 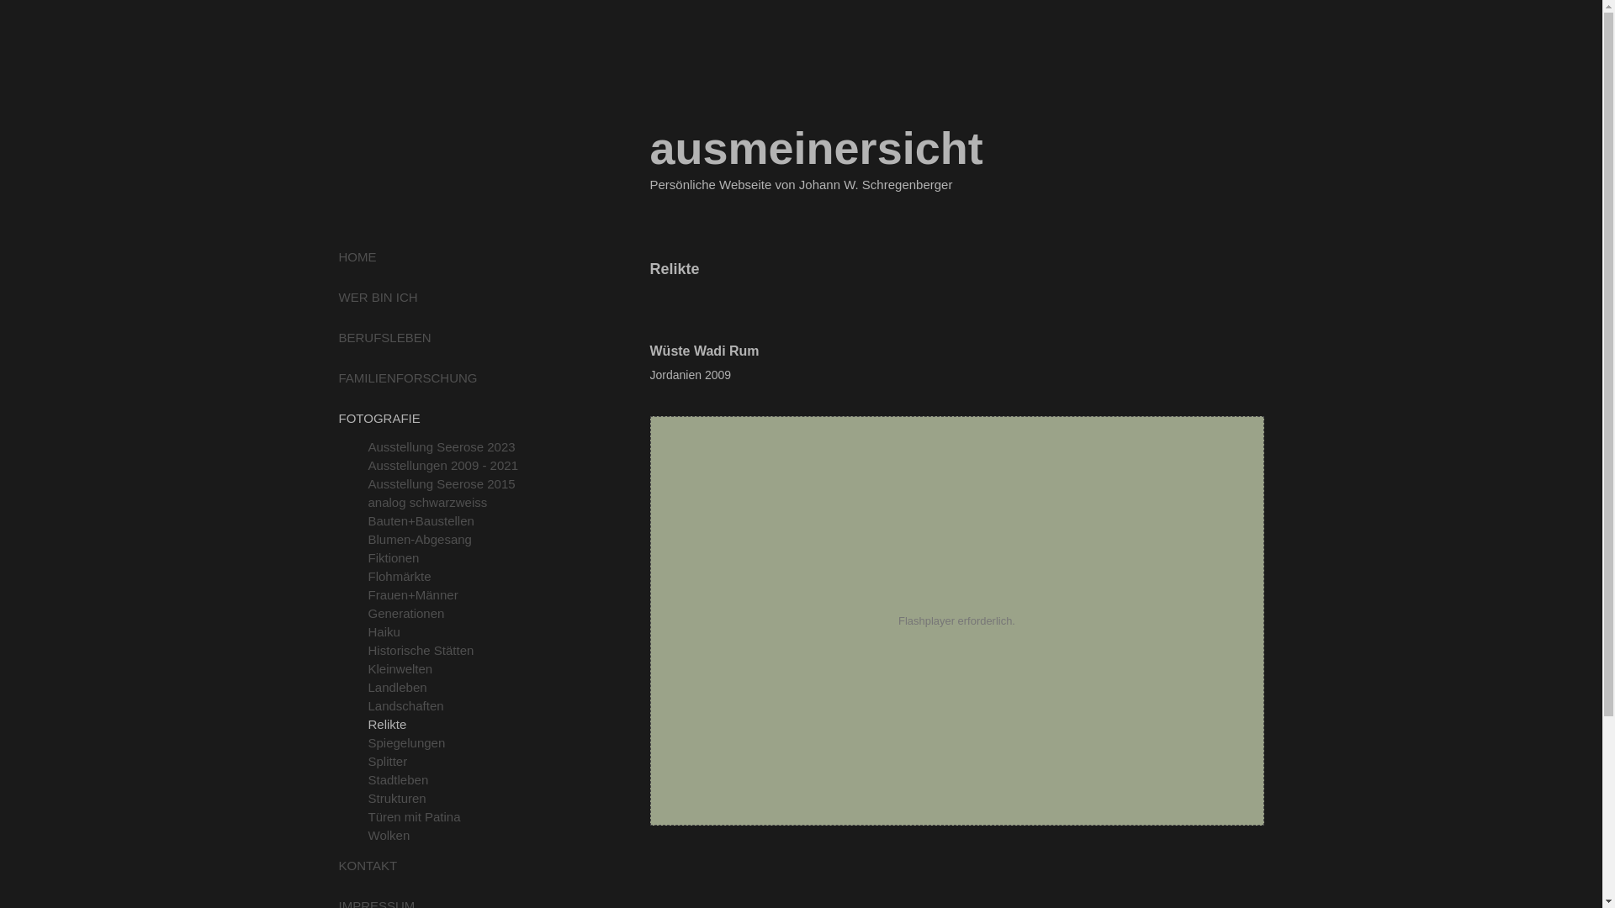 I want to click on HOME, so click(x=357, y=257).